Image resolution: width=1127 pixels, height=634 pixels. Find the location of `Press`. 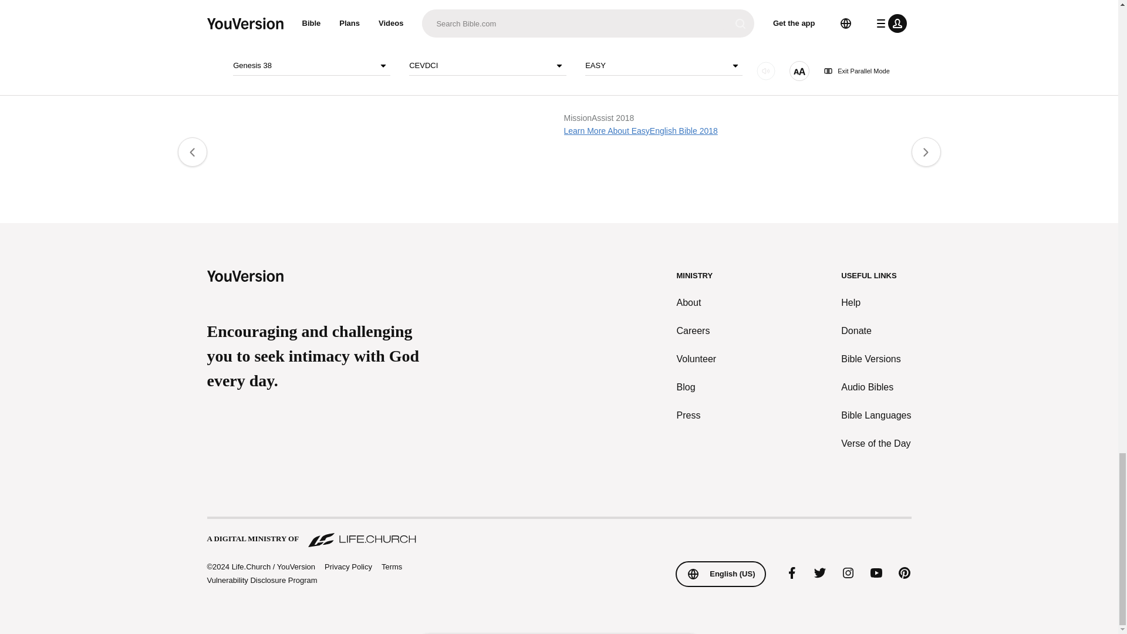

Press is located at coordinates (697, 416).